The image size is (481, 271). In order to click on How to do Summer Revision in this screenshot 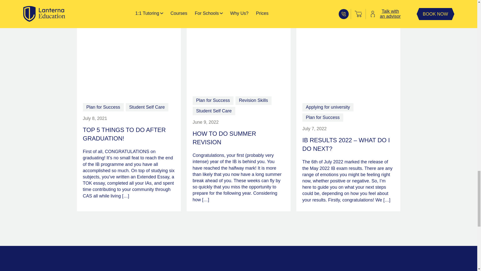, I will do `click(238, 59)`.